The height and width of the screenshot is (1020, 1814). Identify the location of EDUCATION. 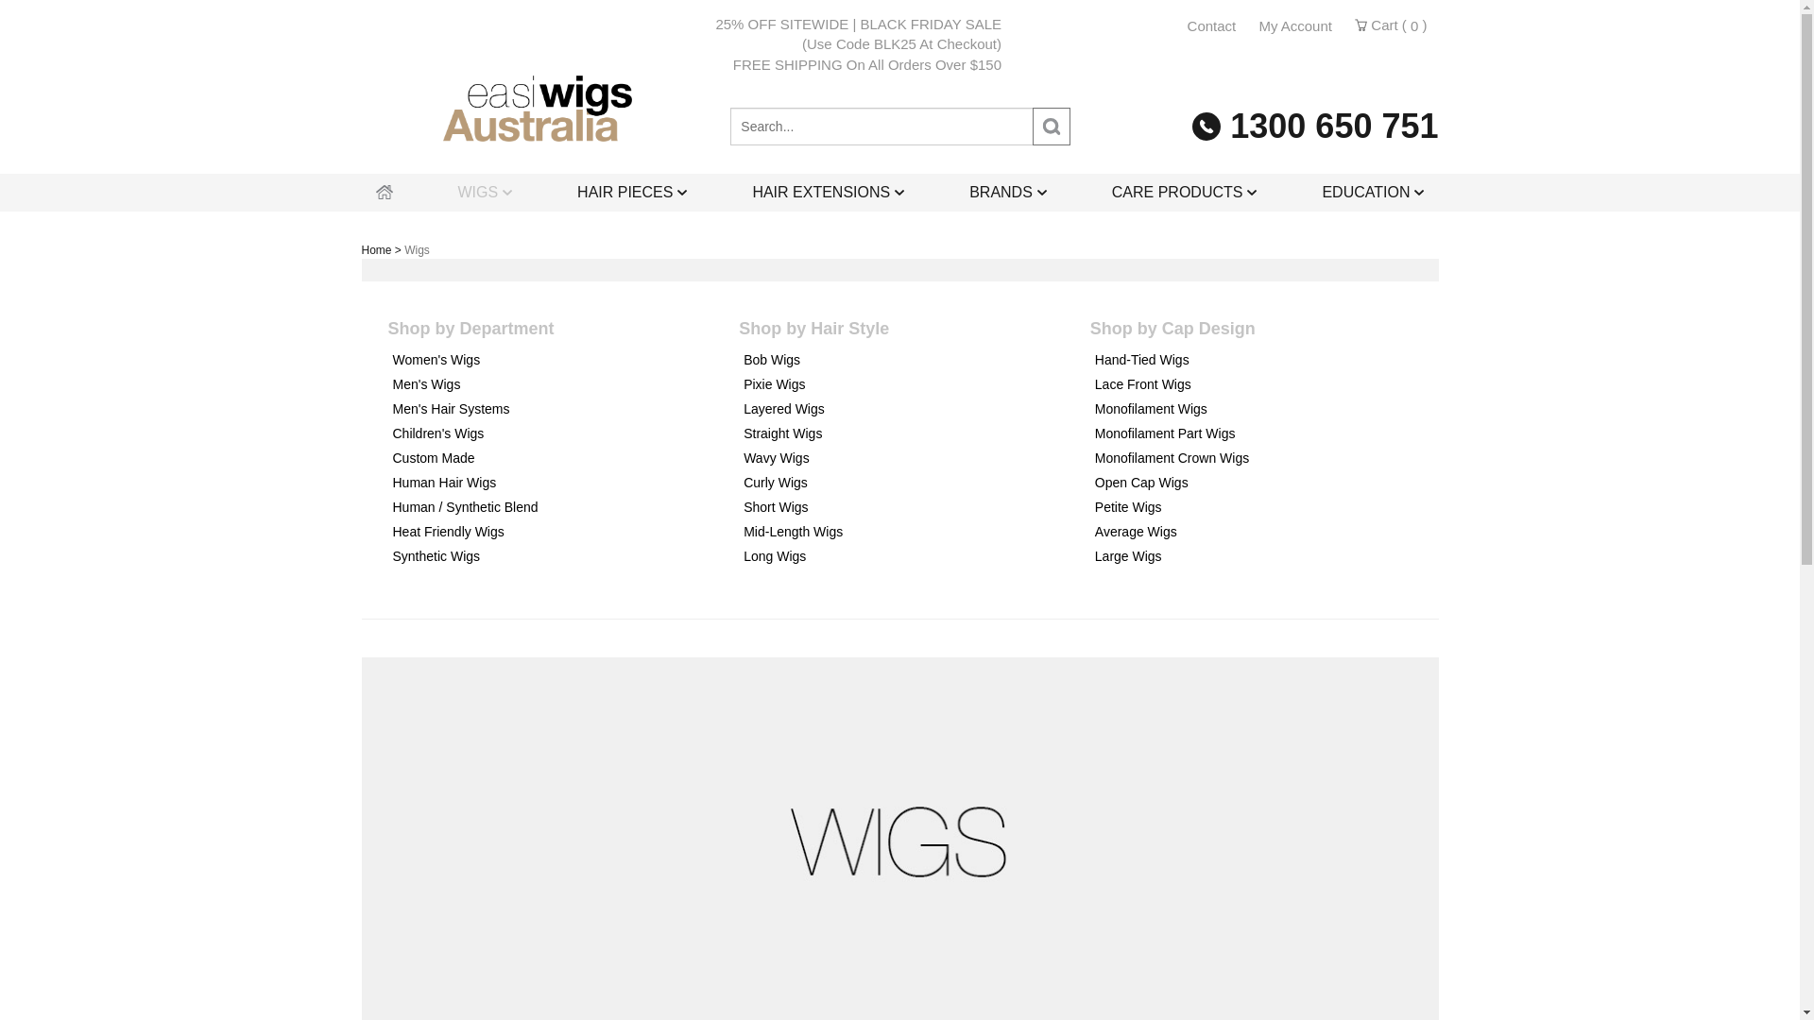
(1373, 193).